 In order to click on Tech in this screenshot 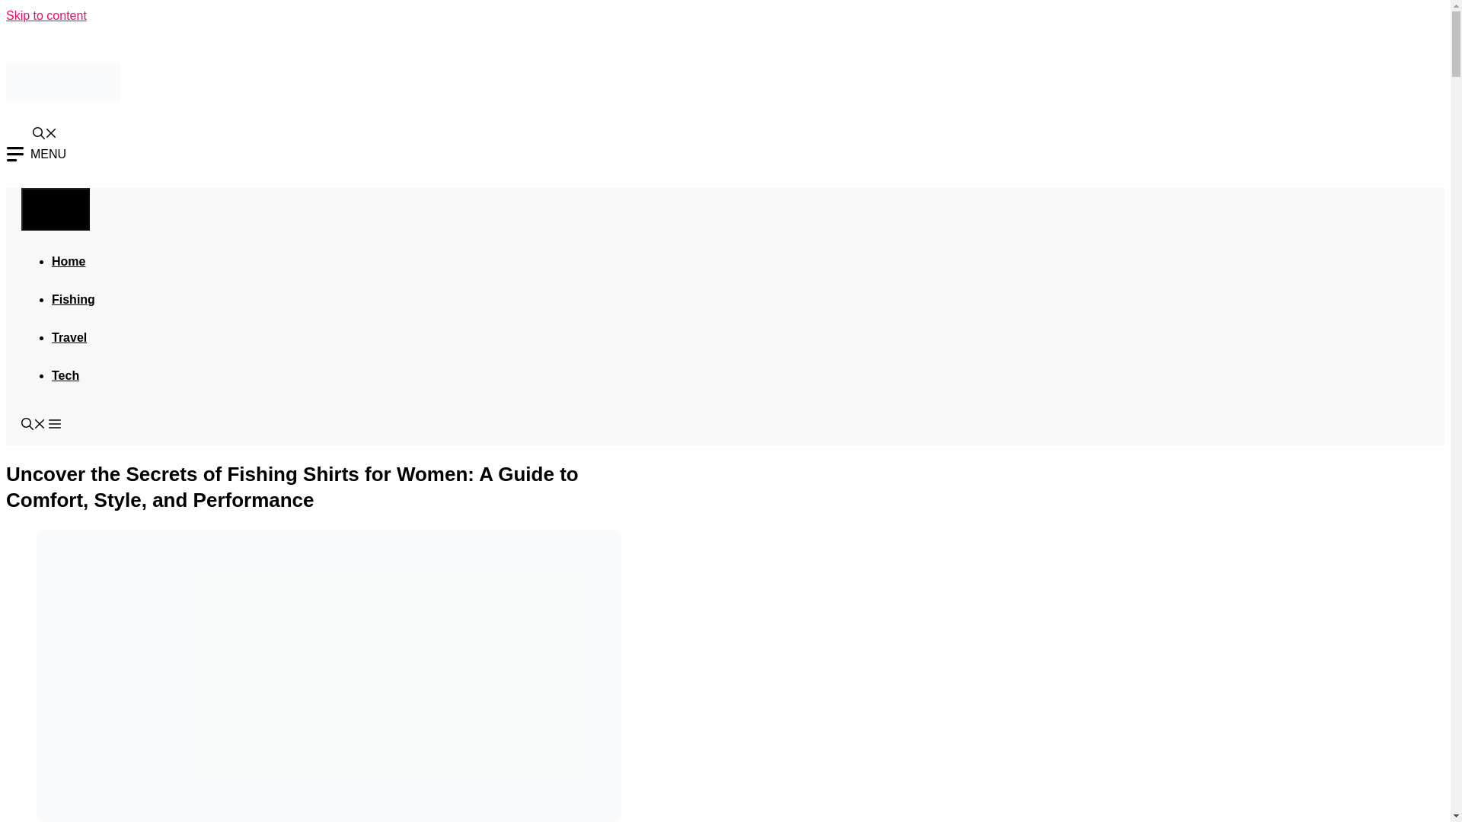, I will do `click(65, 374)`.